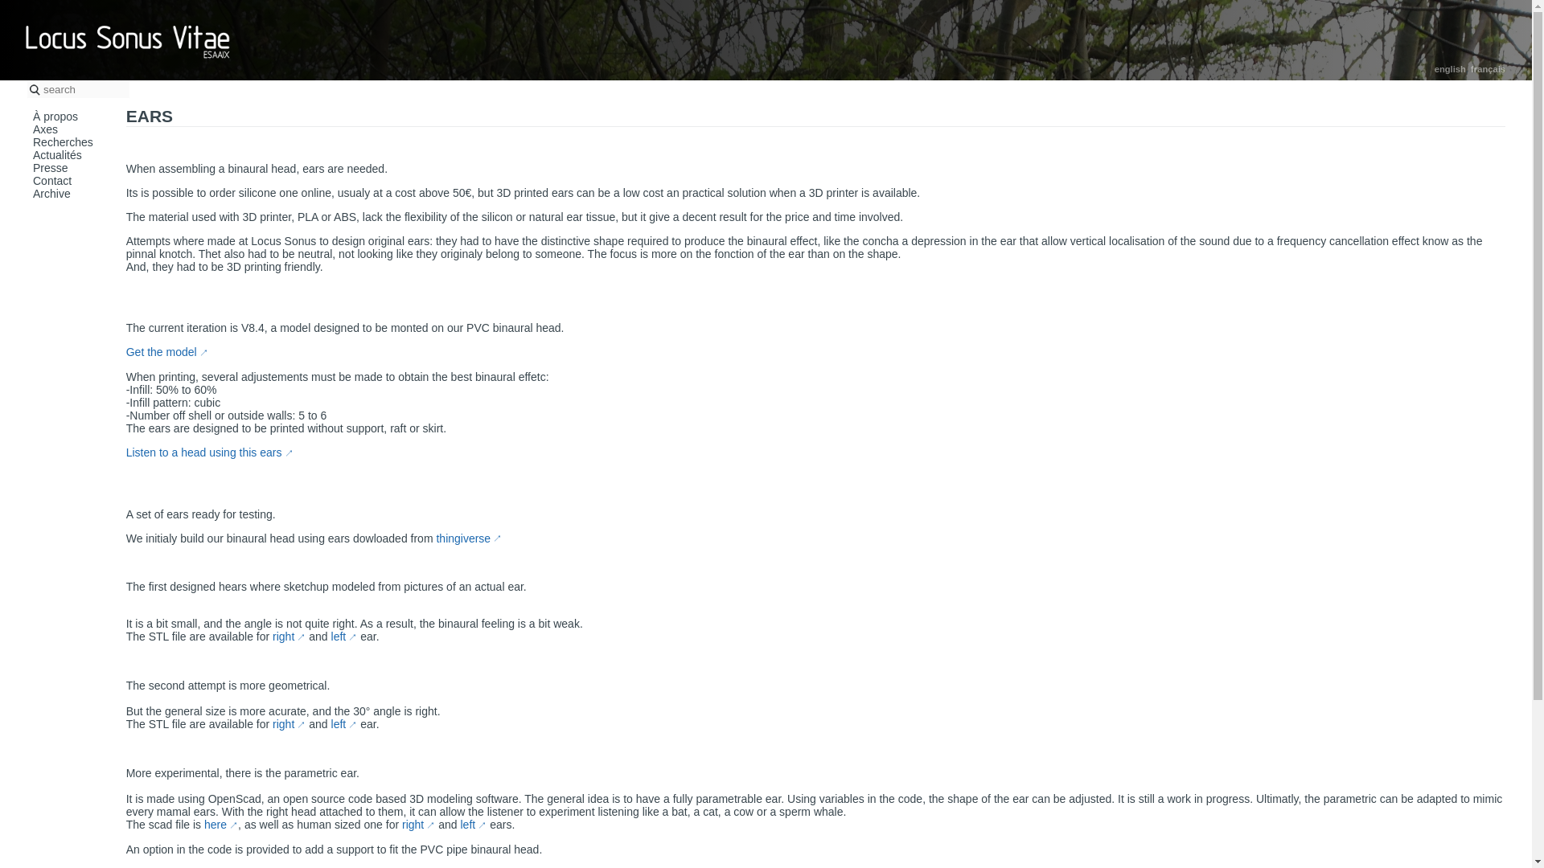 This screenshot has height=868, width=1544. Describe the element at coordinates (289, 724) in the screenshot. I see `right` at that location.